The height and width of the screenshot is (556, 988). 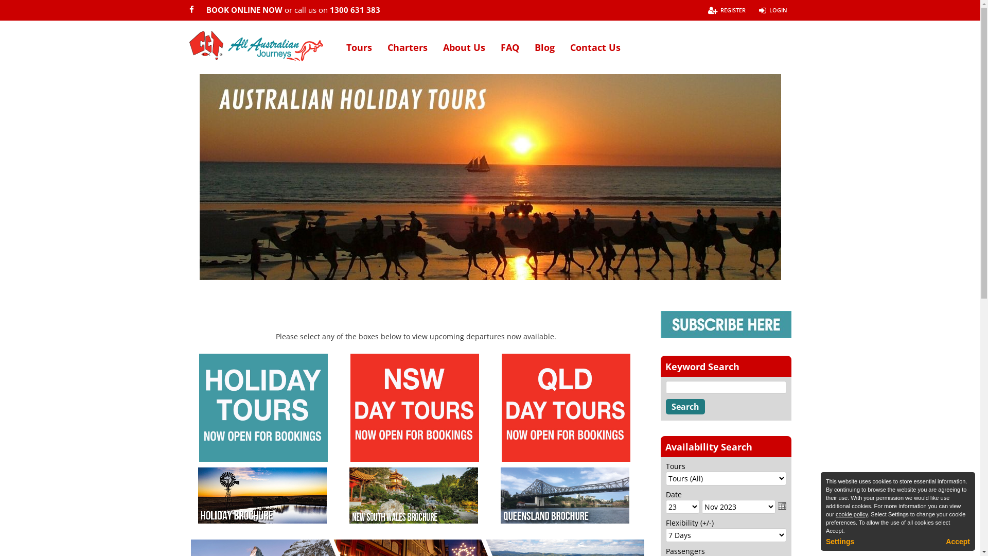 What do you see at coordinates (958, 542) in the screenshot?
I see `Accept` at bounding box center [958, 542].